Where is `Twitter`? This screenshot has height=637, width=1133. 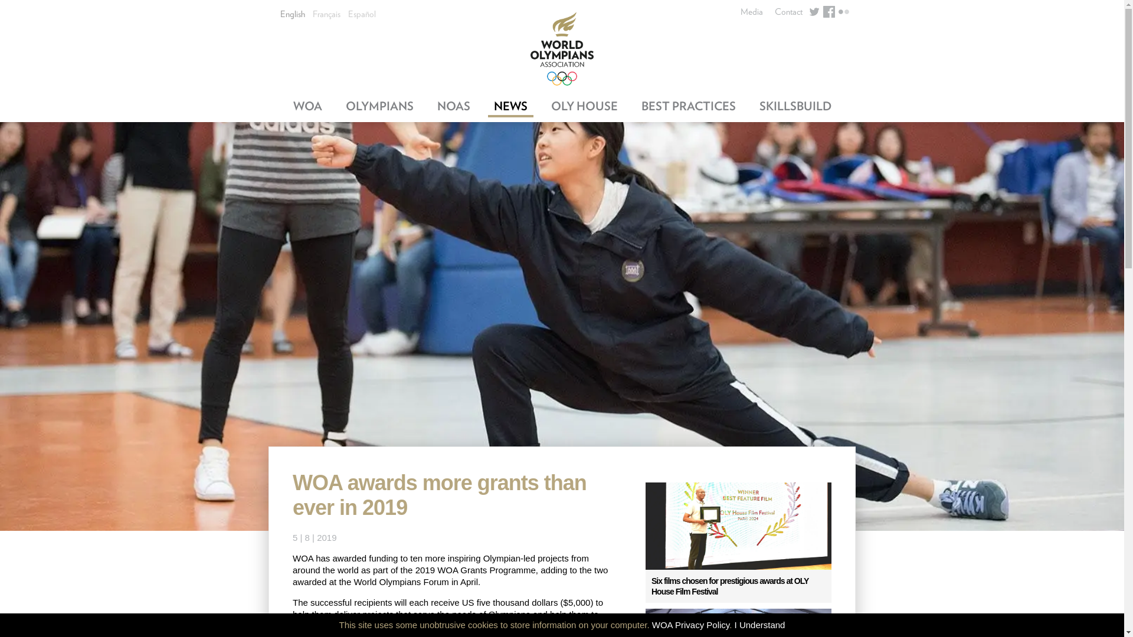
Twitter is located at coordinates (814, 12).